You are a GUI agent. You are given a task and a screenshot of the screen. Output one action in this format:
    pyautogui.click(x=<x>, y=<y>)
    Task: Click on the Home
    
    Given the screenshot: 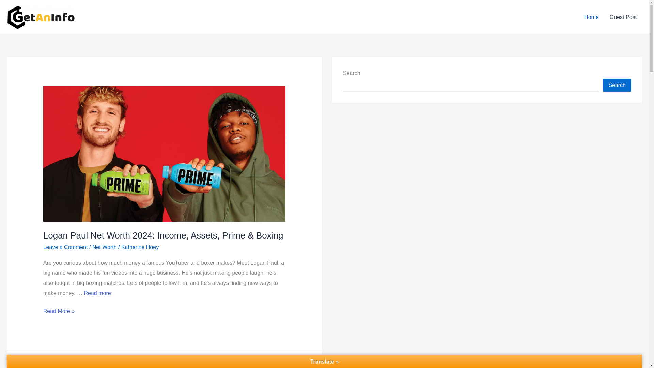 What is the action you would take?
    pyautogui.click(x=591, y=17)
    